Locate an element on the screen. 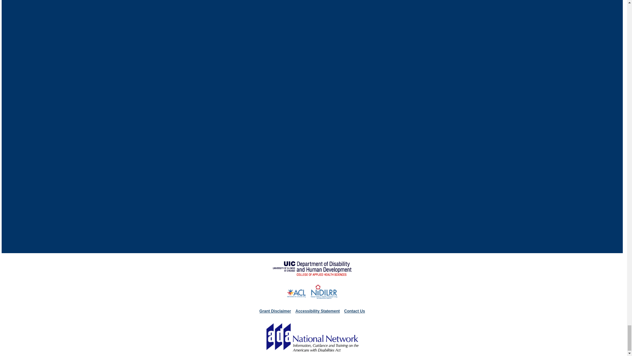  Accessibility Statement is located at coordinates (317, 311).